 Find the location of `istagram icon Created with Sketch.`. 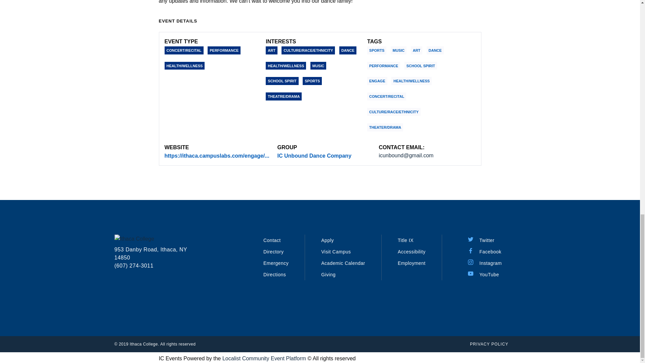

istagram icon Created with Sketch. is located at coordinates (471, 262).